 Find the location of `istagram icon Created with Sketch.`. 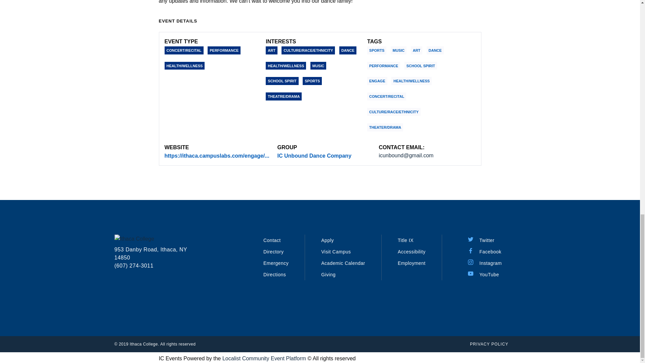

istagram icon Created with Sketch. is located at coordinates (471, 262).